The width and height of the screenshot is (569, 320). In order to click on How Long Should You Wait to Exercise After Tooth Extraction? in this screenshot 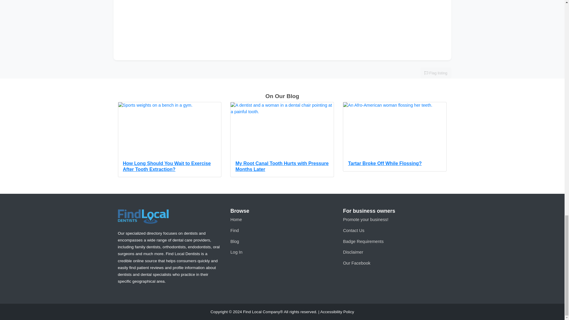, I will do `click(170, 140)`.